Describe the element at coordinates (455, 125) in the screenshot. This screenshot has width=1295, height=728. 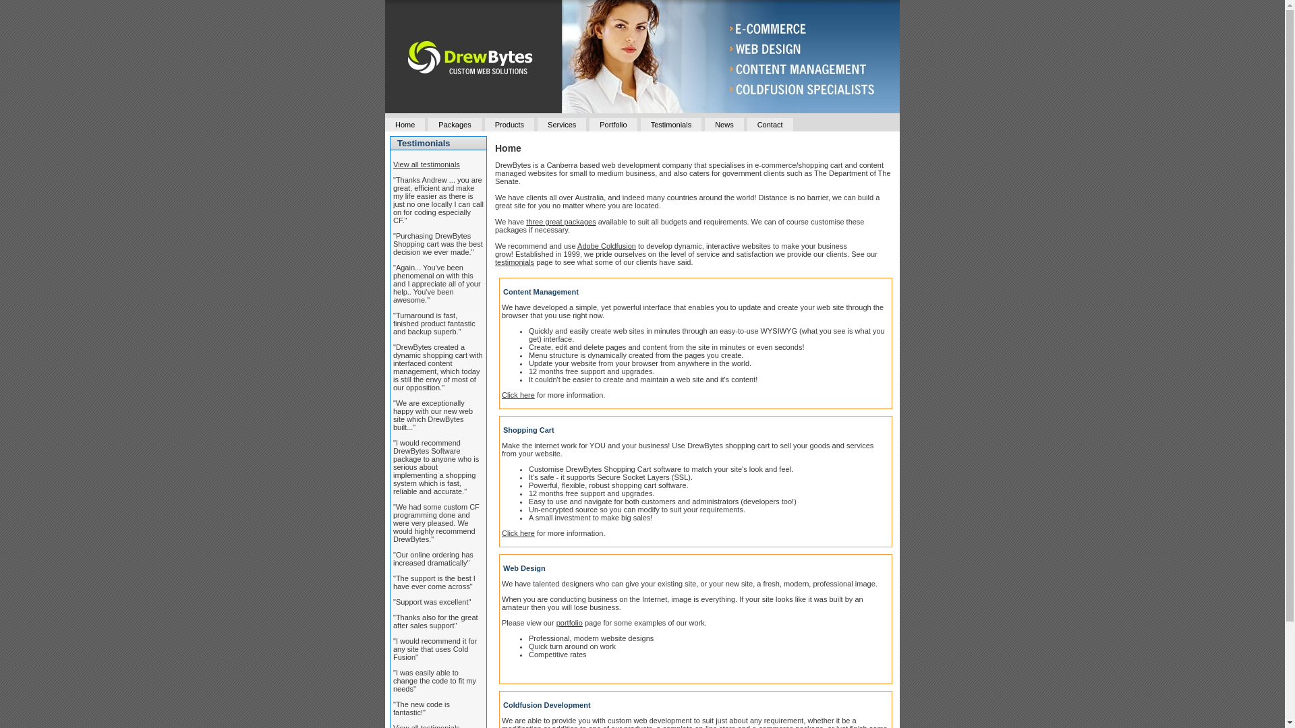
I see `Packages` at that location.